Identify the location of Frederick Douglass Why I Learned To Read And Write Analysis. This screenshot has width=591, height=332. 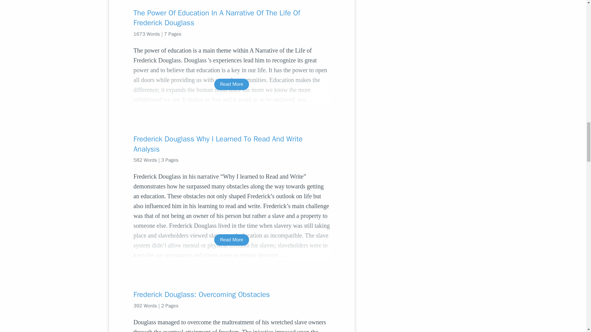
(231, 144).